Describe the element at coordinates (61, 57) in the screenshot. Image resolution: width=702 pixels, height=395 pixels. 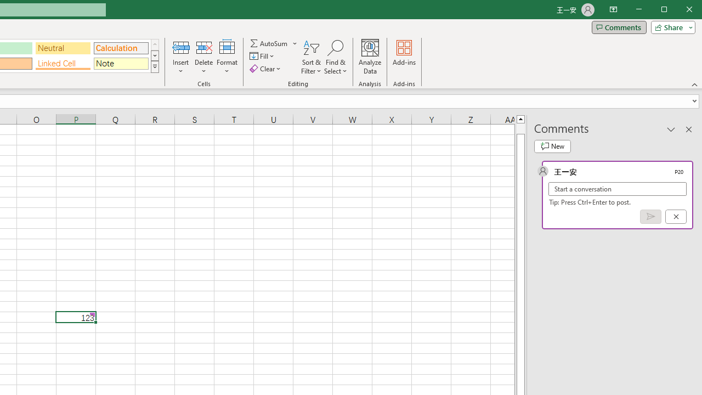
I see `WordArt` at that location.